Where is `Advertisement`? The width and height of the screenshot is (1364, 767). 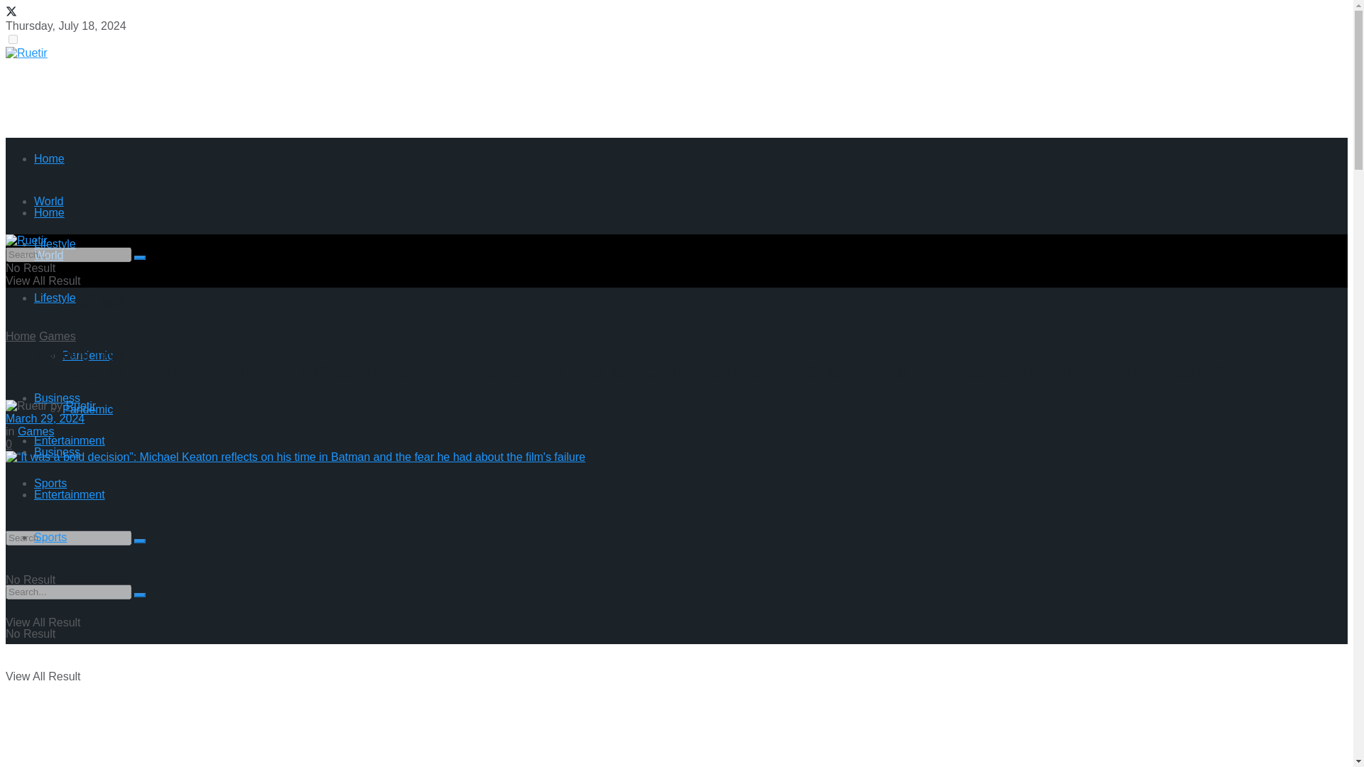
Advertisement is located at coordinates (264, 91).